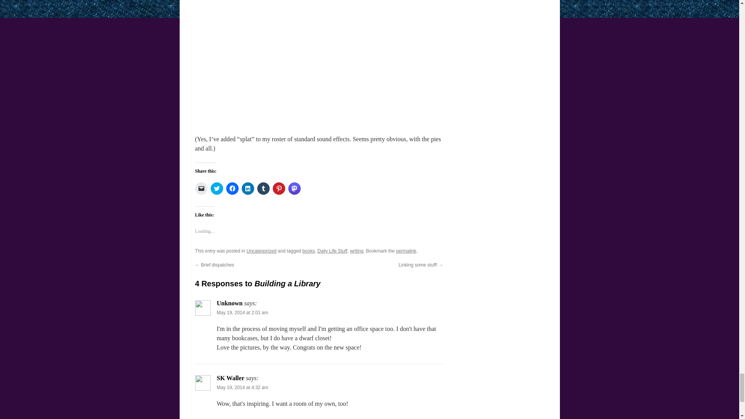 The width and height of the screenshot is (745, 419). What do you see at coordinates (406, 251) in the screenshot?
I see `permalink` at bounding box center [406, 251].